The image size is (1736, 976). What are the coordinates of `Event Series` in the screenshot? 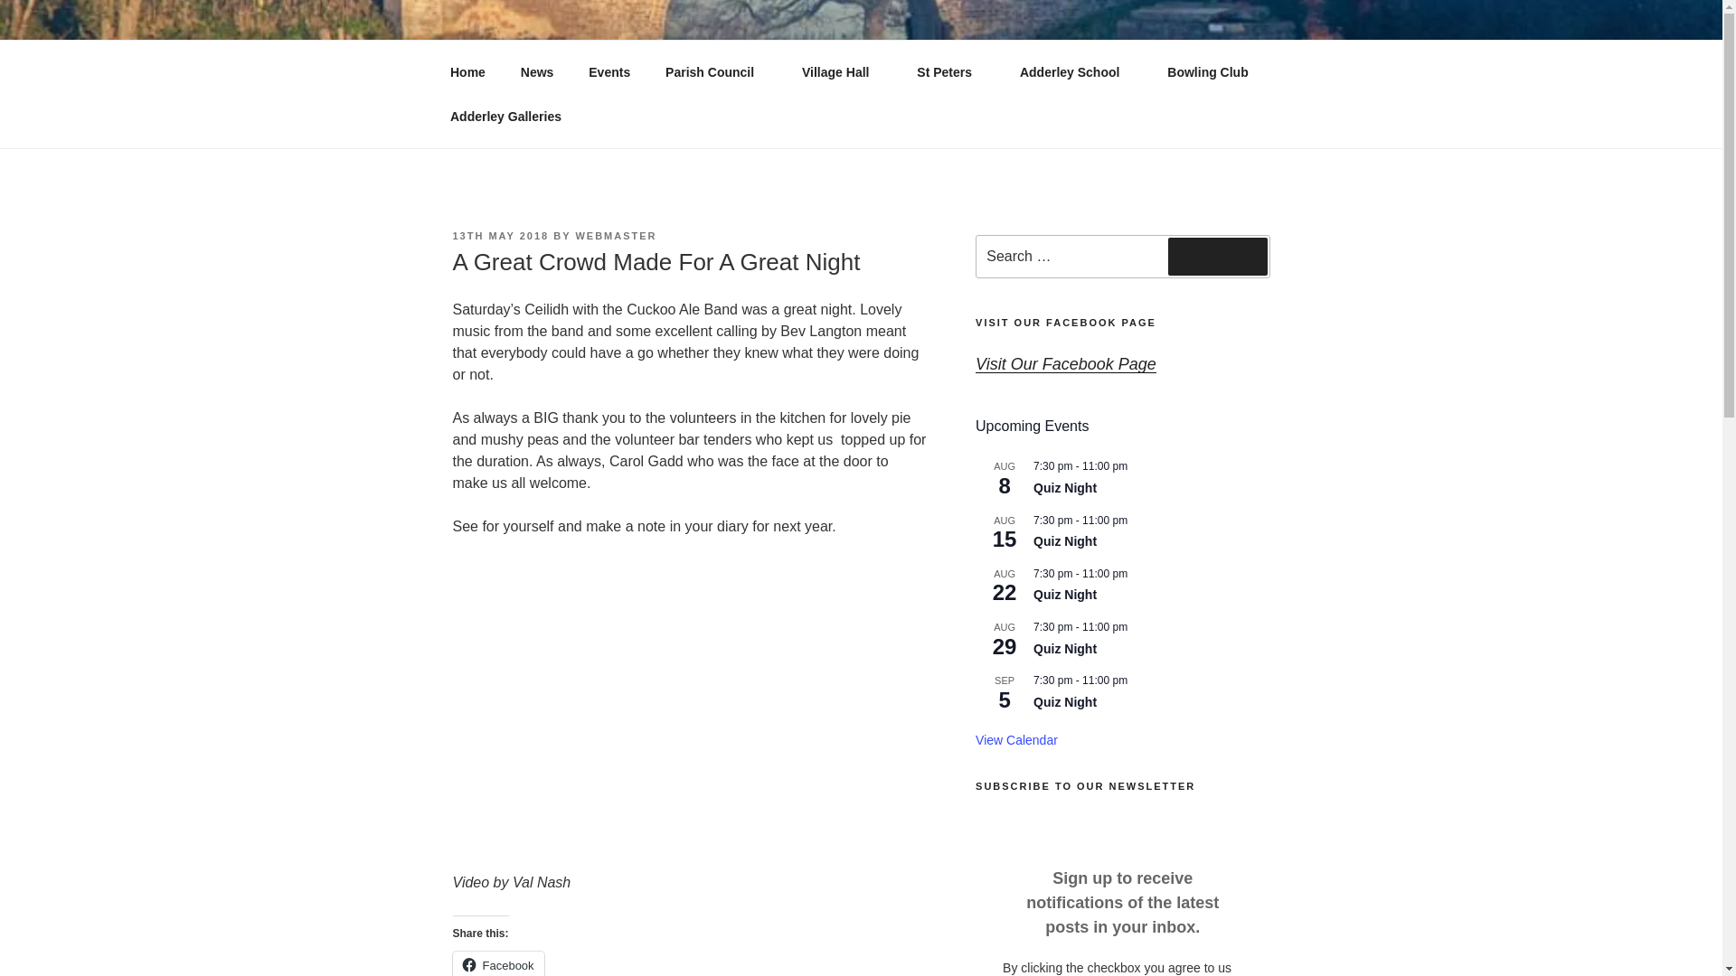 It's located at (1136, 680).